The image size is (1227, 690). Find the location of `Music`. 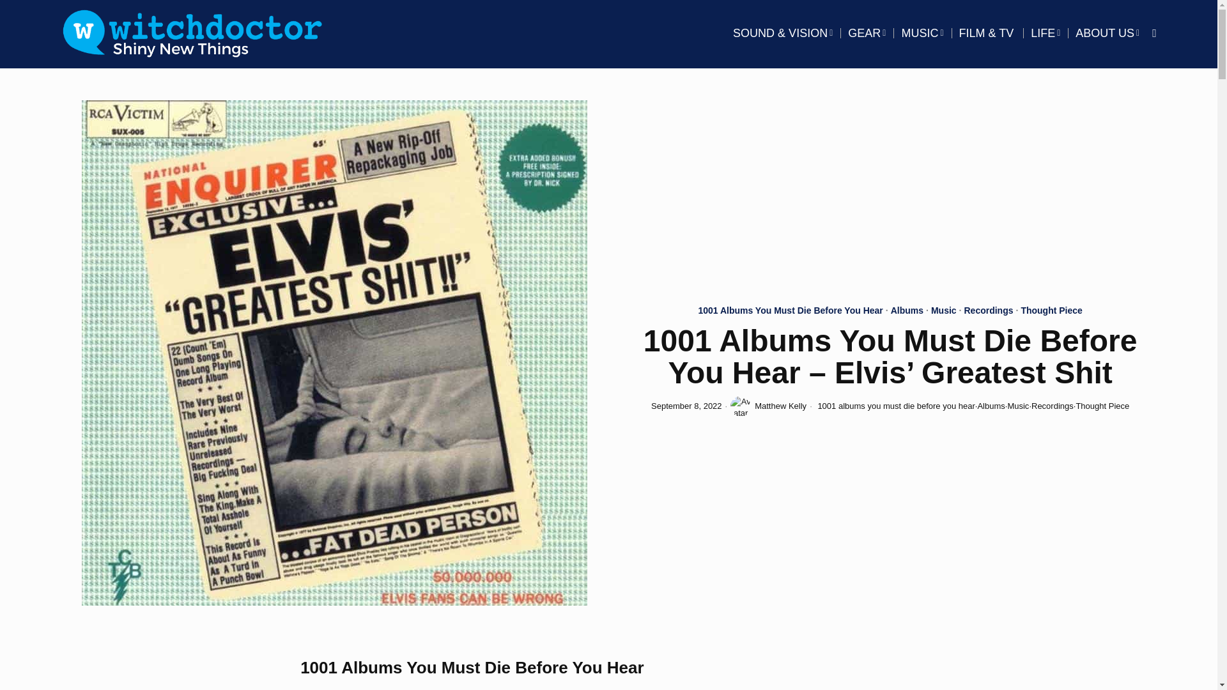

Music is located at coordinates (944, 312).